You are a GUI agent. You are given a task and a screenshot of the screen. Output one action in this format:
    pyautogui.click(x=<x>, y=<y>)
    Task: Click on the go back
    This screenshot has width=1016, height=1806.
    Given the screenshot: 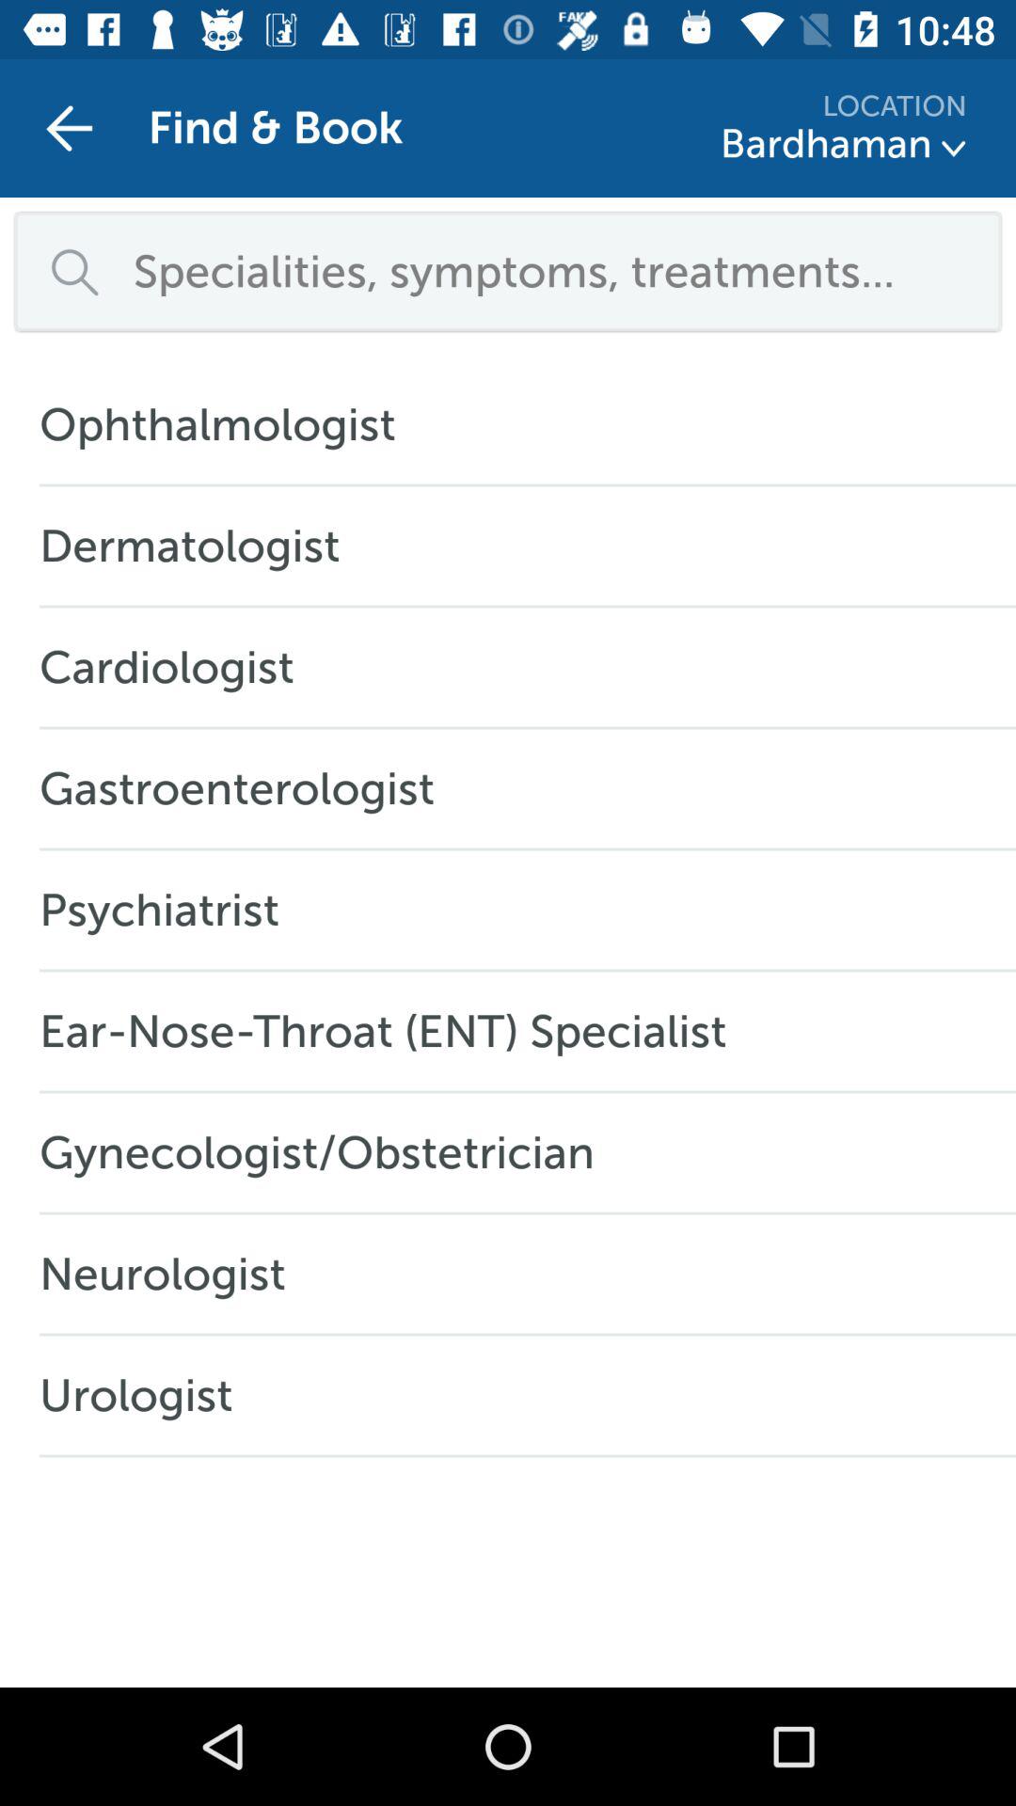 What is the action you would take?
    pyautogui.click(x=70, y=128)
    